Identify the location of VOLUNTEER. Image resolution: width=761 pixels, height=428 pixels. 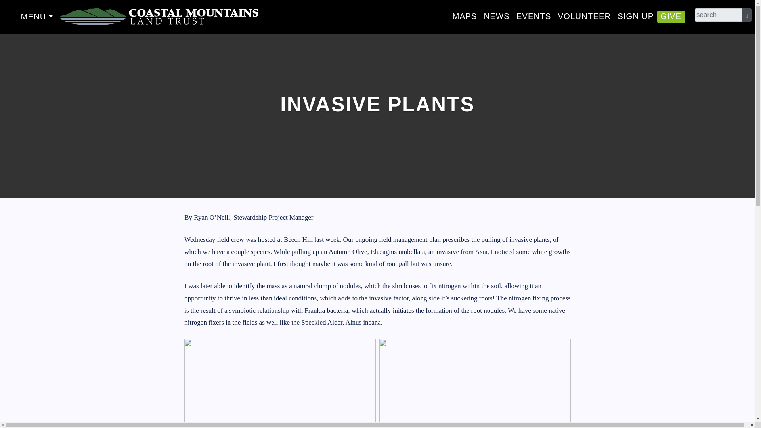
(584, 16).